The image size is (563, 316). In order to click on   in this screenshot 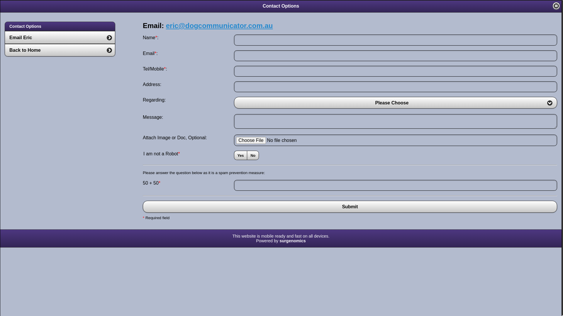, I will do `click(556, 6)`.